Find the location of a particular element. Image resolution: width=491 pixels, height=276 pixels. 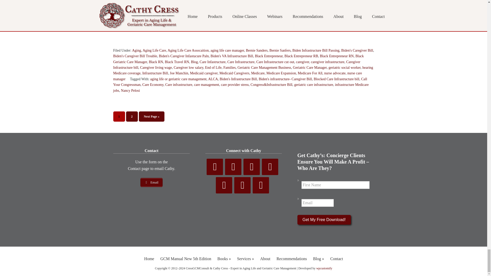

LinkedIn is located at coordinates (224, 185).